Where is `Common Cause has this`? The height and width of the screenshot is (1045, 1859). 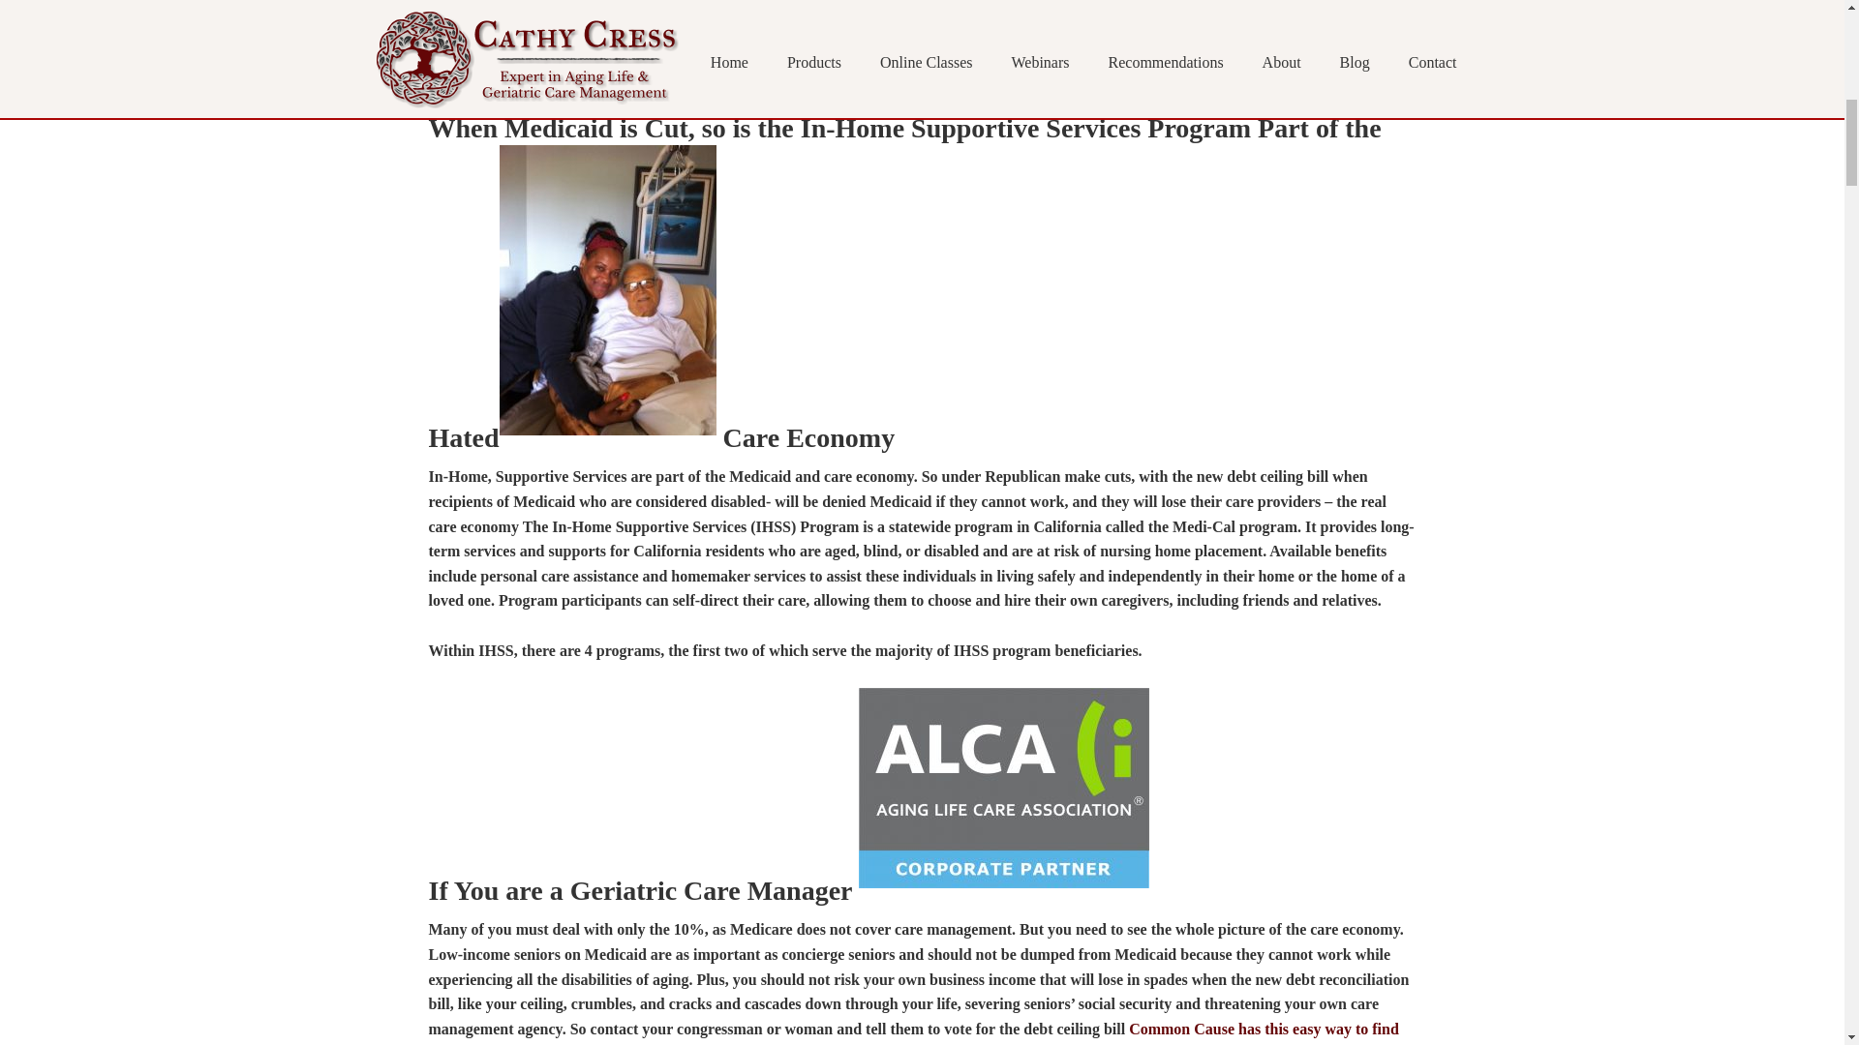
Common Cause has this is located at coordinates (1210, 1030).